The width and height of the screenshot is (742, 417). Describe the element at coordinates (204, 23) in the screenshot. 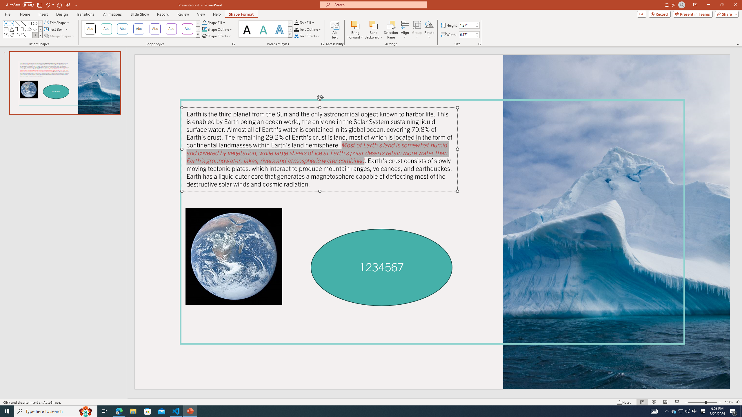

I see `Shape Fill Aqua, Accent 2` at that location.